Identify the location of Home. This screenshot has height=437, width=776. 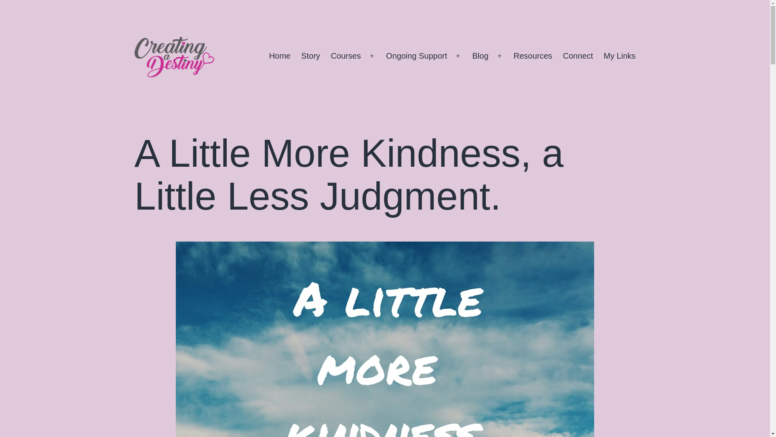
(280, 56).